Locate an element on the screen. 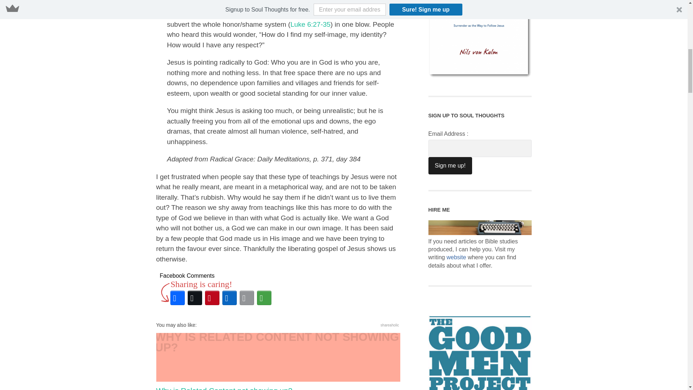  Pinterest is located at coordinates (212, 298).